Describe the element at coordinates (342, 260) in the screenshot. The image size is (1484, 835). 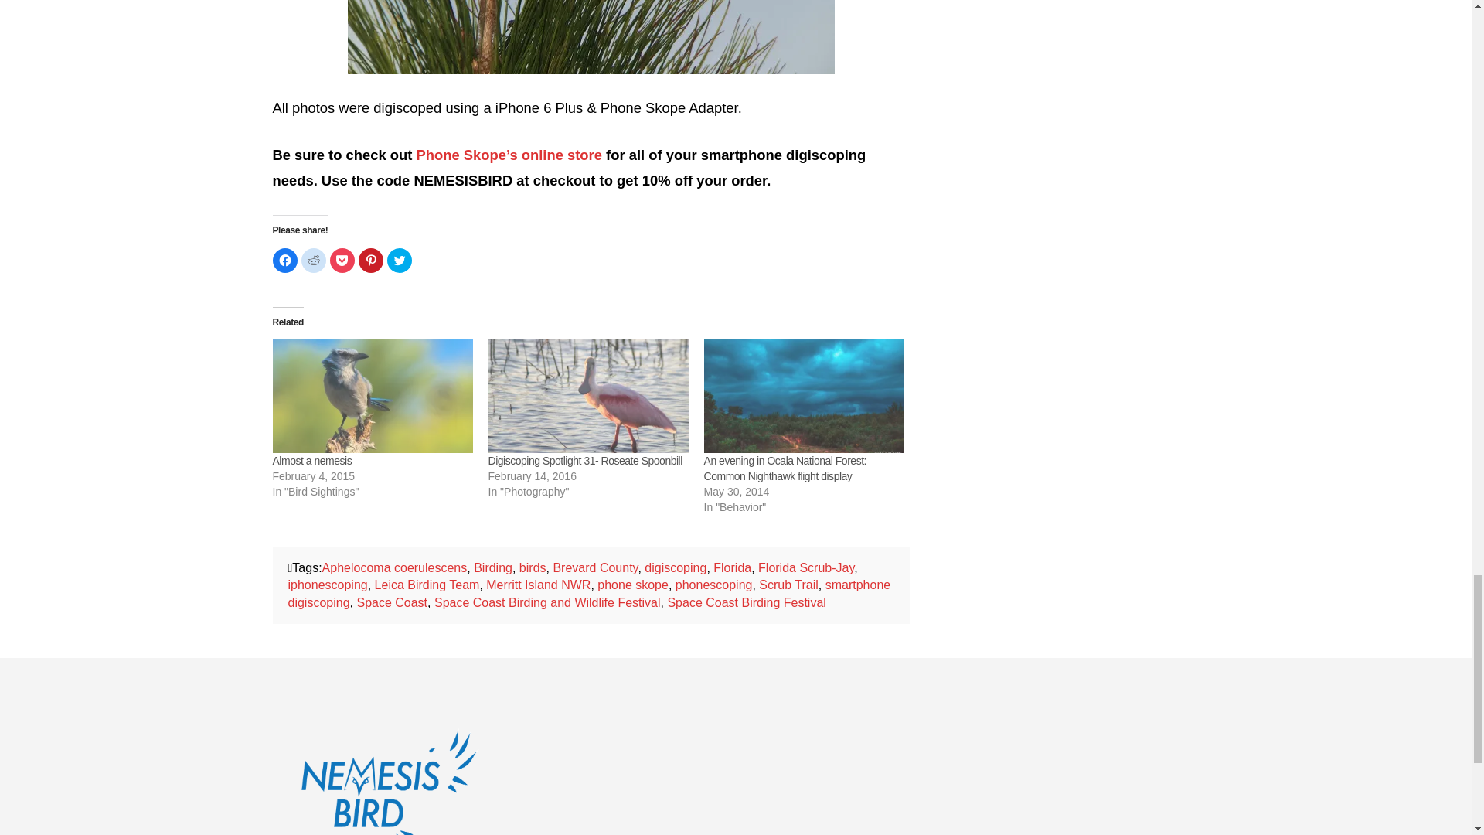
I see `Click to share on Pocket` at that location.